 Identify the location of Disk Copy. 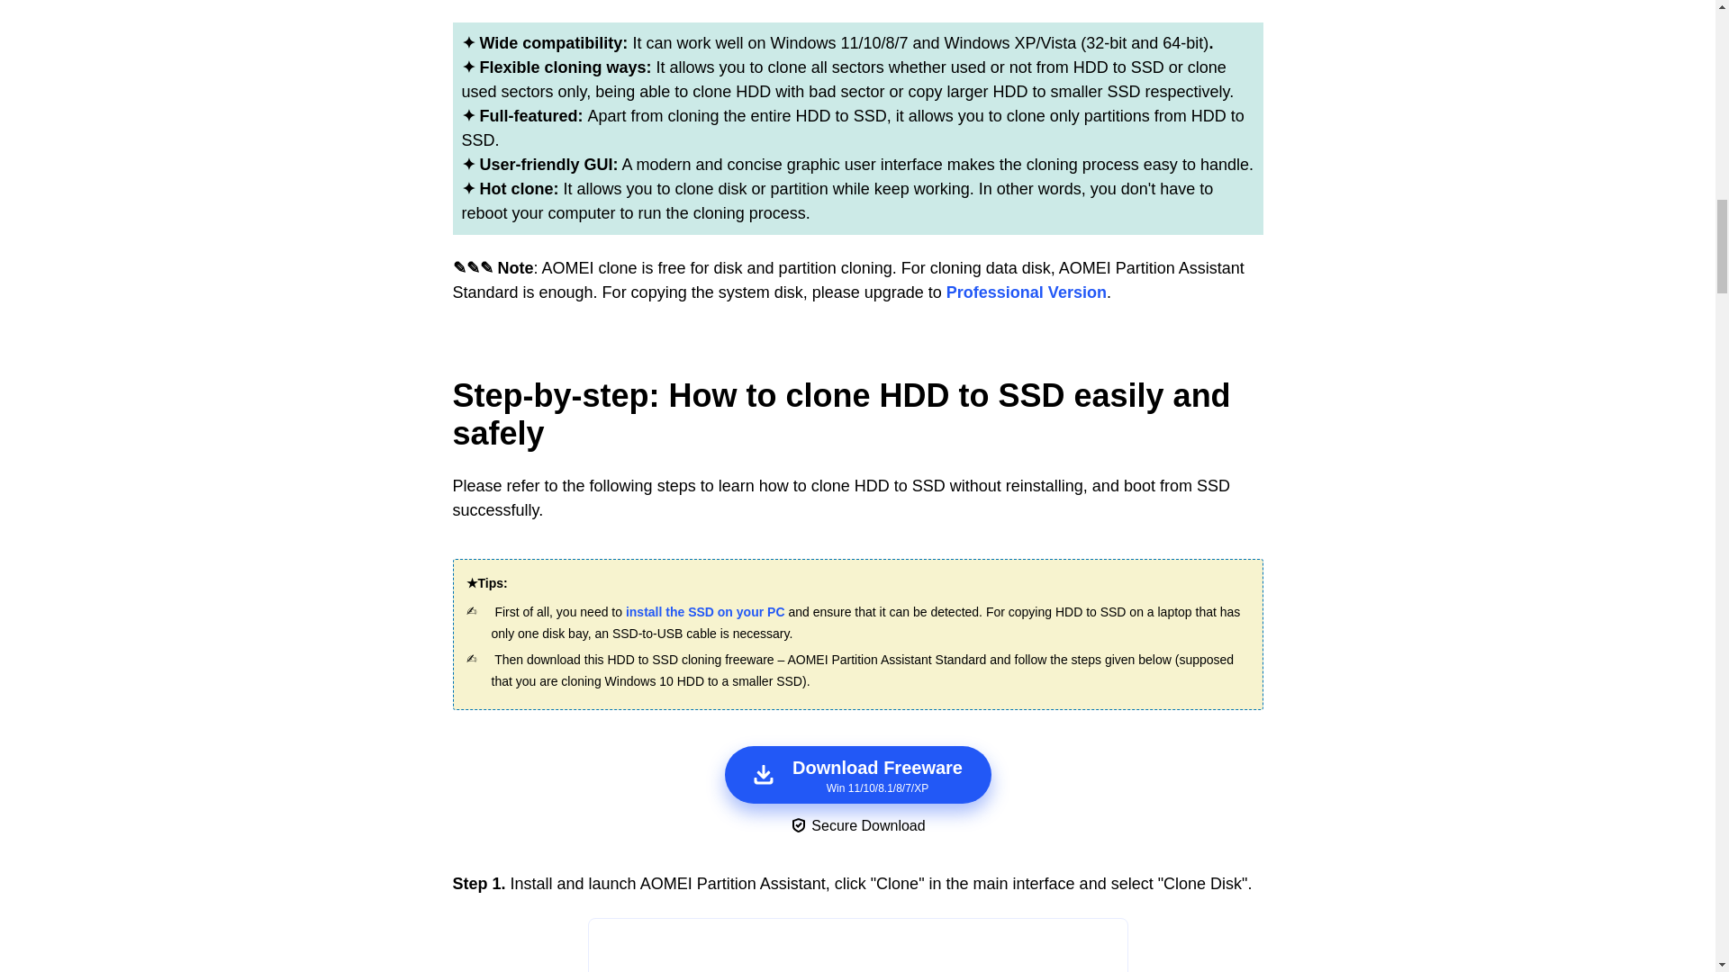
(857, 945).